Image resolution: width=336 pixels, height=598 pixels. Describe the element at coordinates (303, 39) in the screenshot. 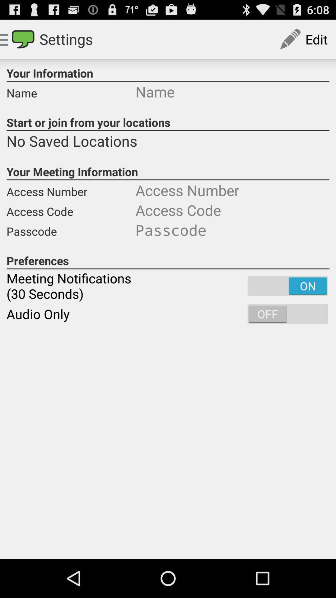

I see `choose the icon to the right of settings item` at that location.